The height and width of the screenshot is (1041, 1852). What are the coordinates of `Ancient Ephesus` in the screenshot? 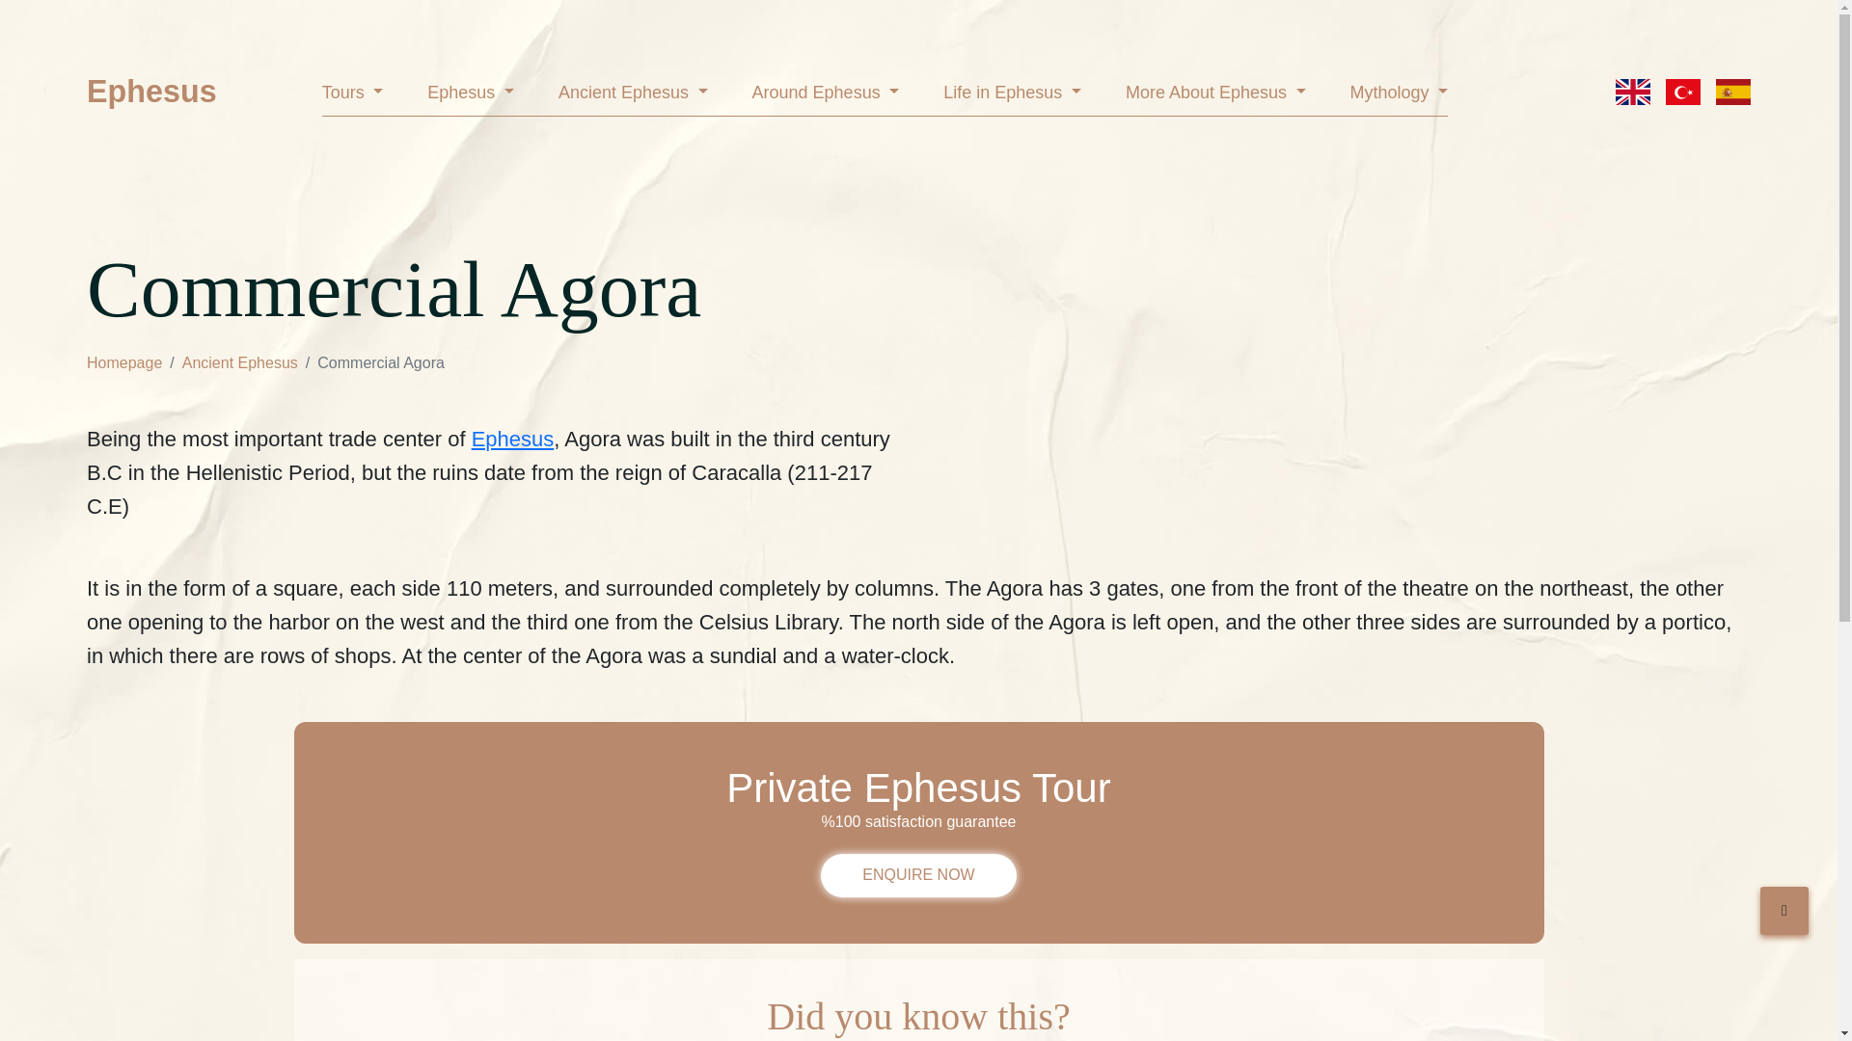 It's located at (633, 96).